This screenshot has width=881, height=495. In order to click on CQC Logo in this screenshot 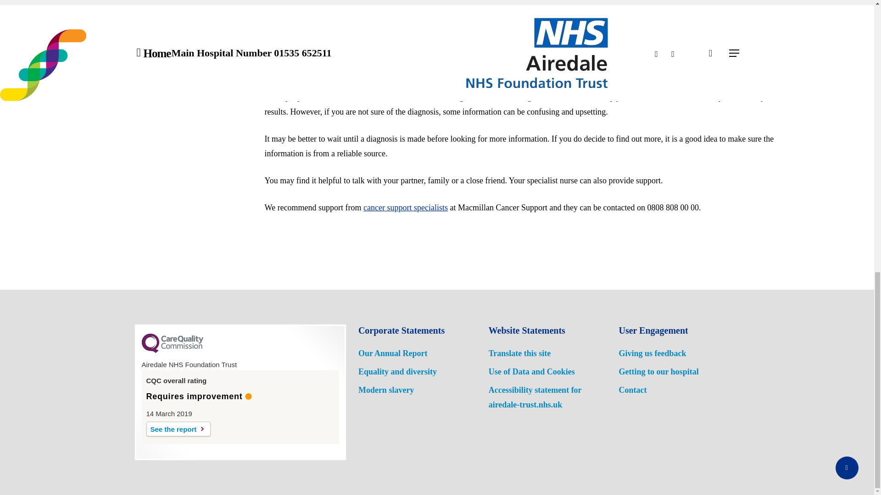, I will do `click(172, 351)`.